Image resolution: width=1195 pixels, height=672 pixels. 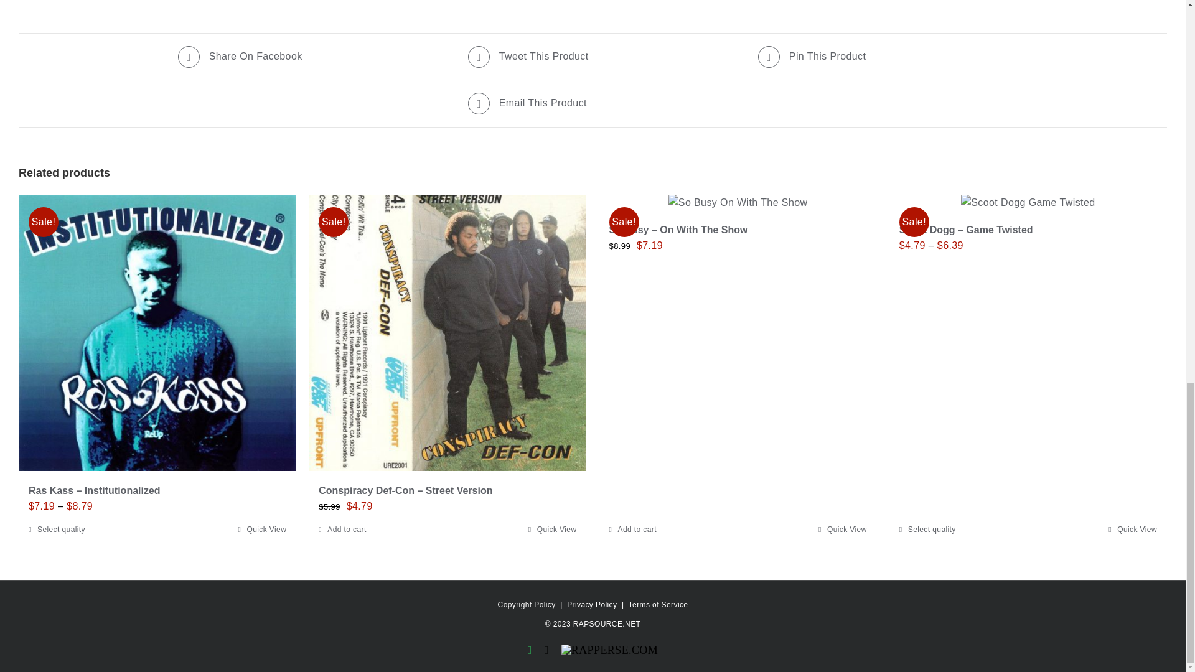 I want to click on Sale!, so click(x=157, y=333).